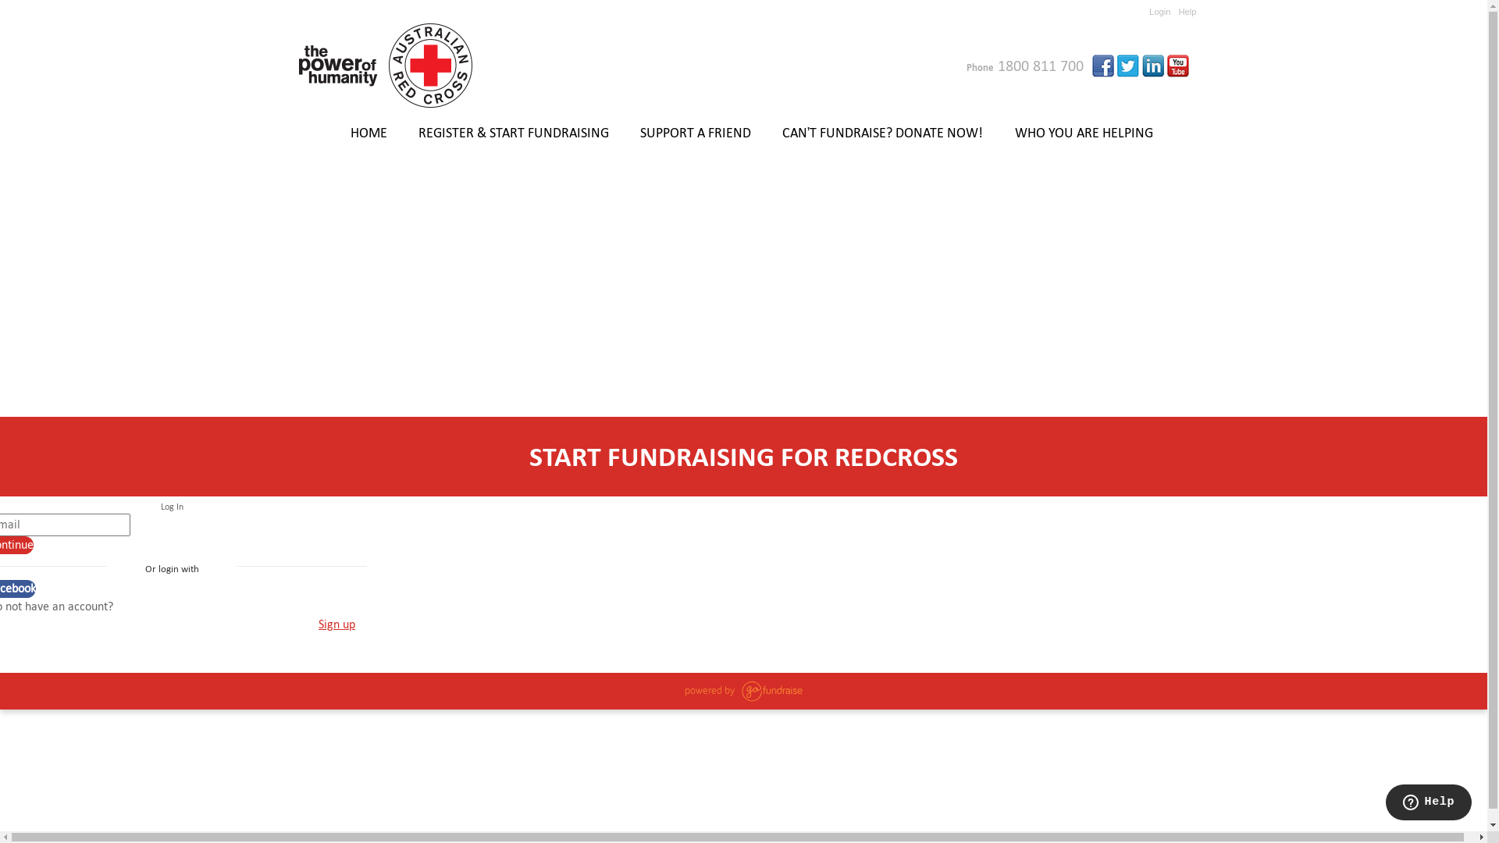  What do you see at coordinates (369, 133) in the screenshot?
I see `HOME` at bounding box center [369, 133].